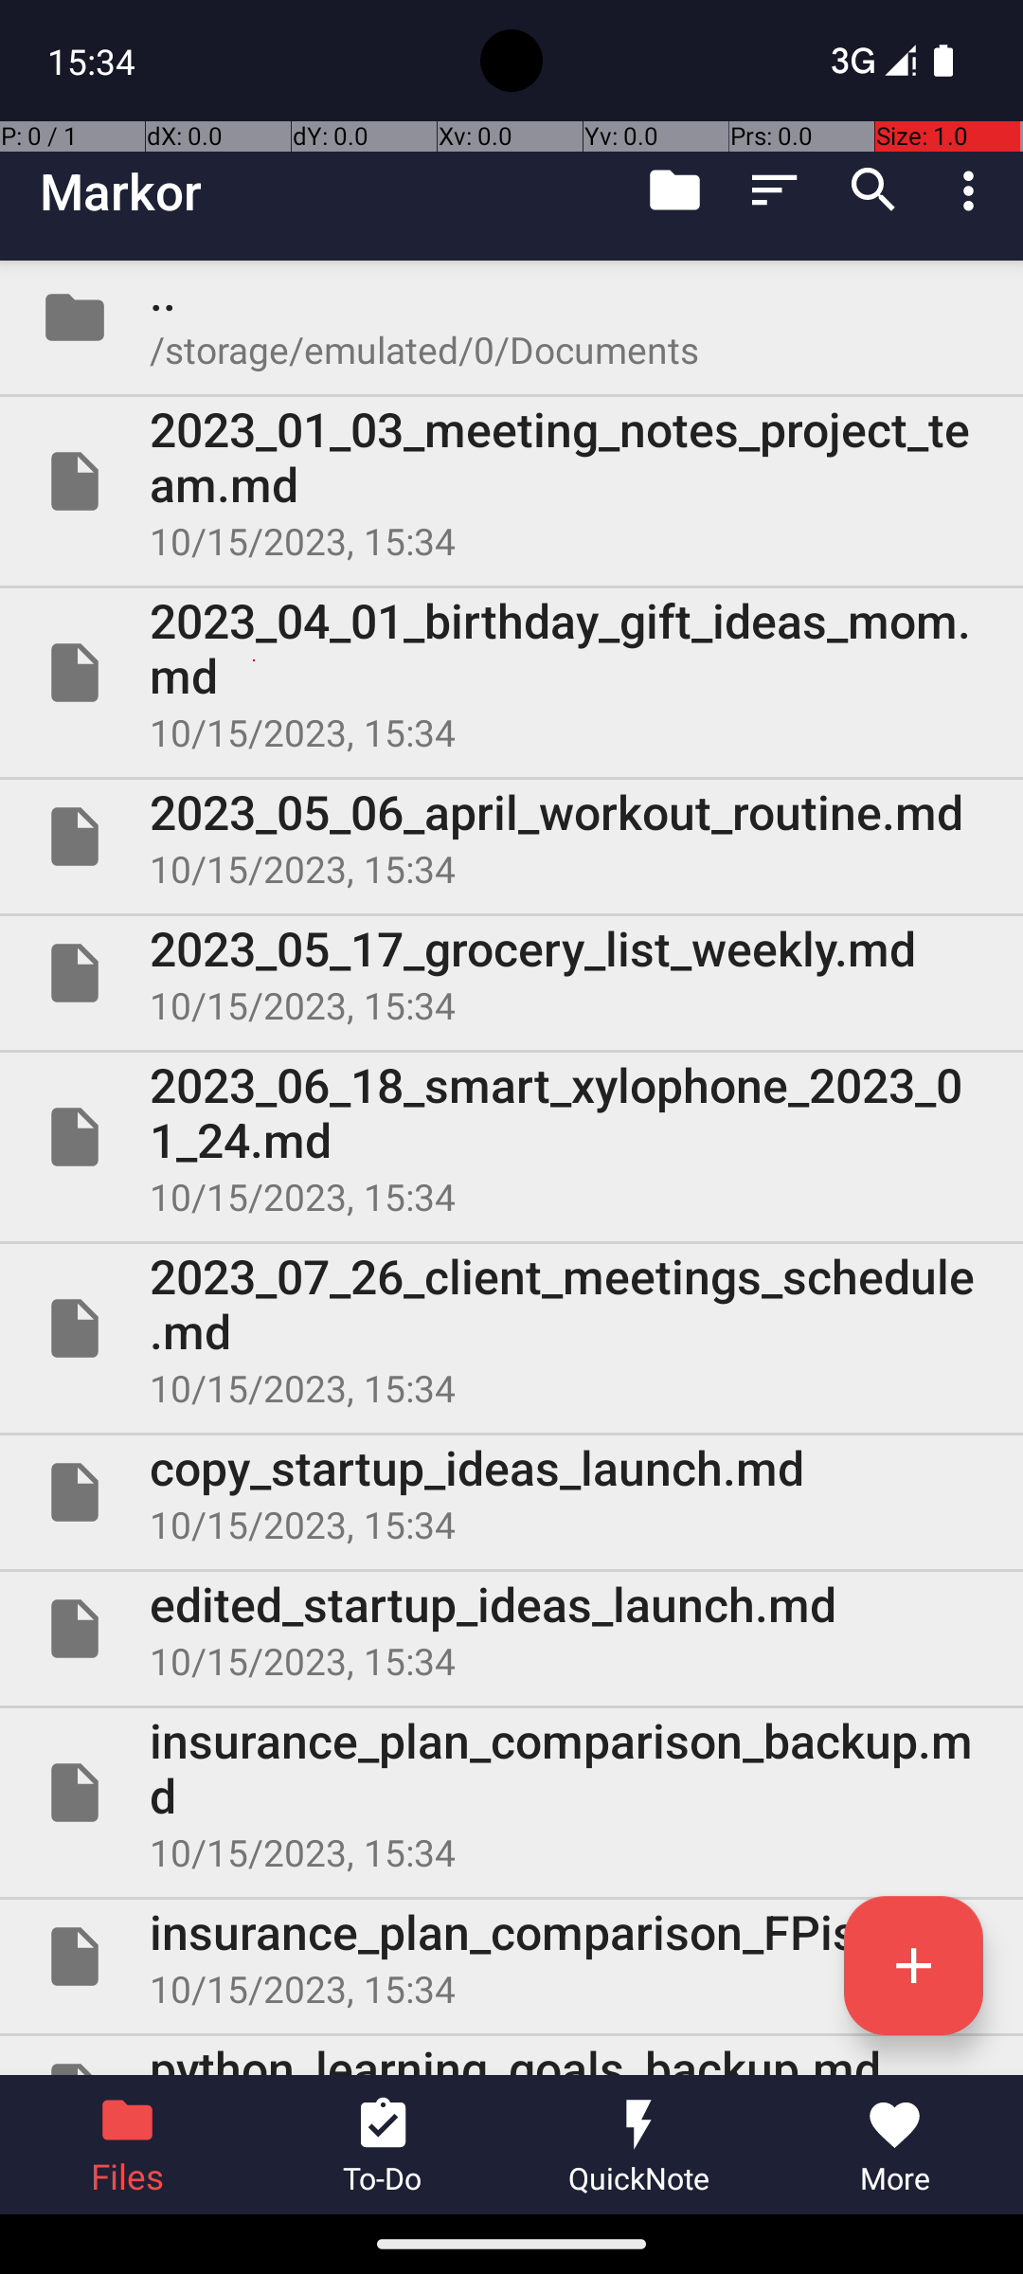  What do you see at coordinates (511, 837) in the screenshot?
I see `File 2023_05_06_april_workout_routine.md ` at bounding box center [511, 837].